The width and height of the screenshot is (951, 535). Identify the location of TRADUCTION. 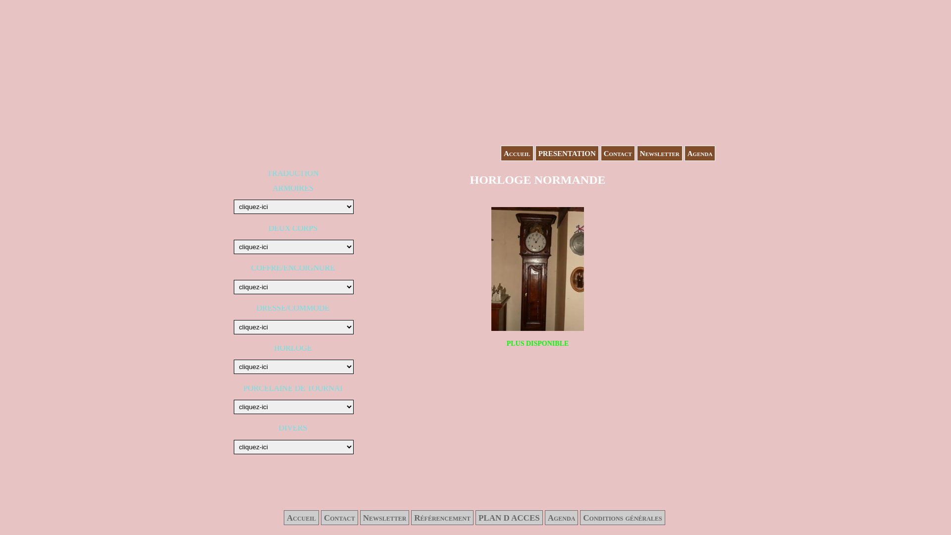
(293, 173).